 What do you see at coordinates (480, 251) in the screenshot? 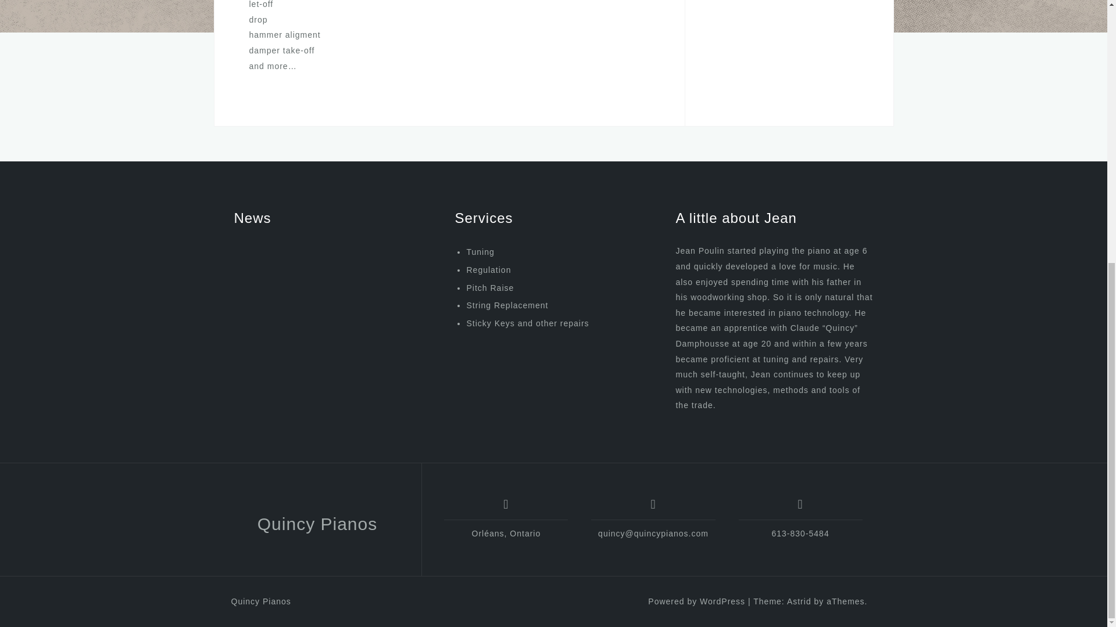
I see `Tuning` at bounding box center [480, 251].